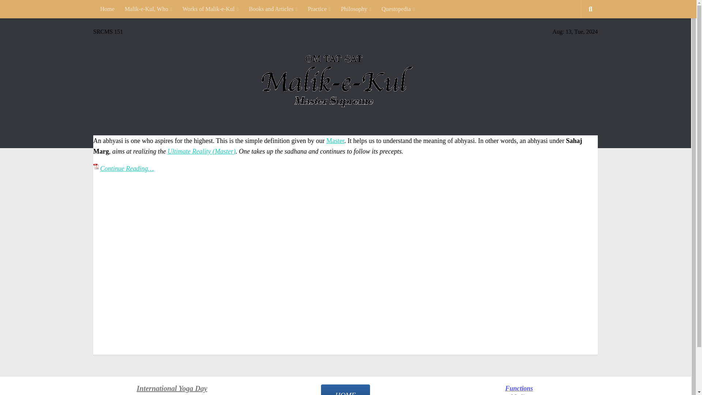 This screenshot has height=395, width=702. I want to click on Works of Malik-e-Kul, so click(211, 9).